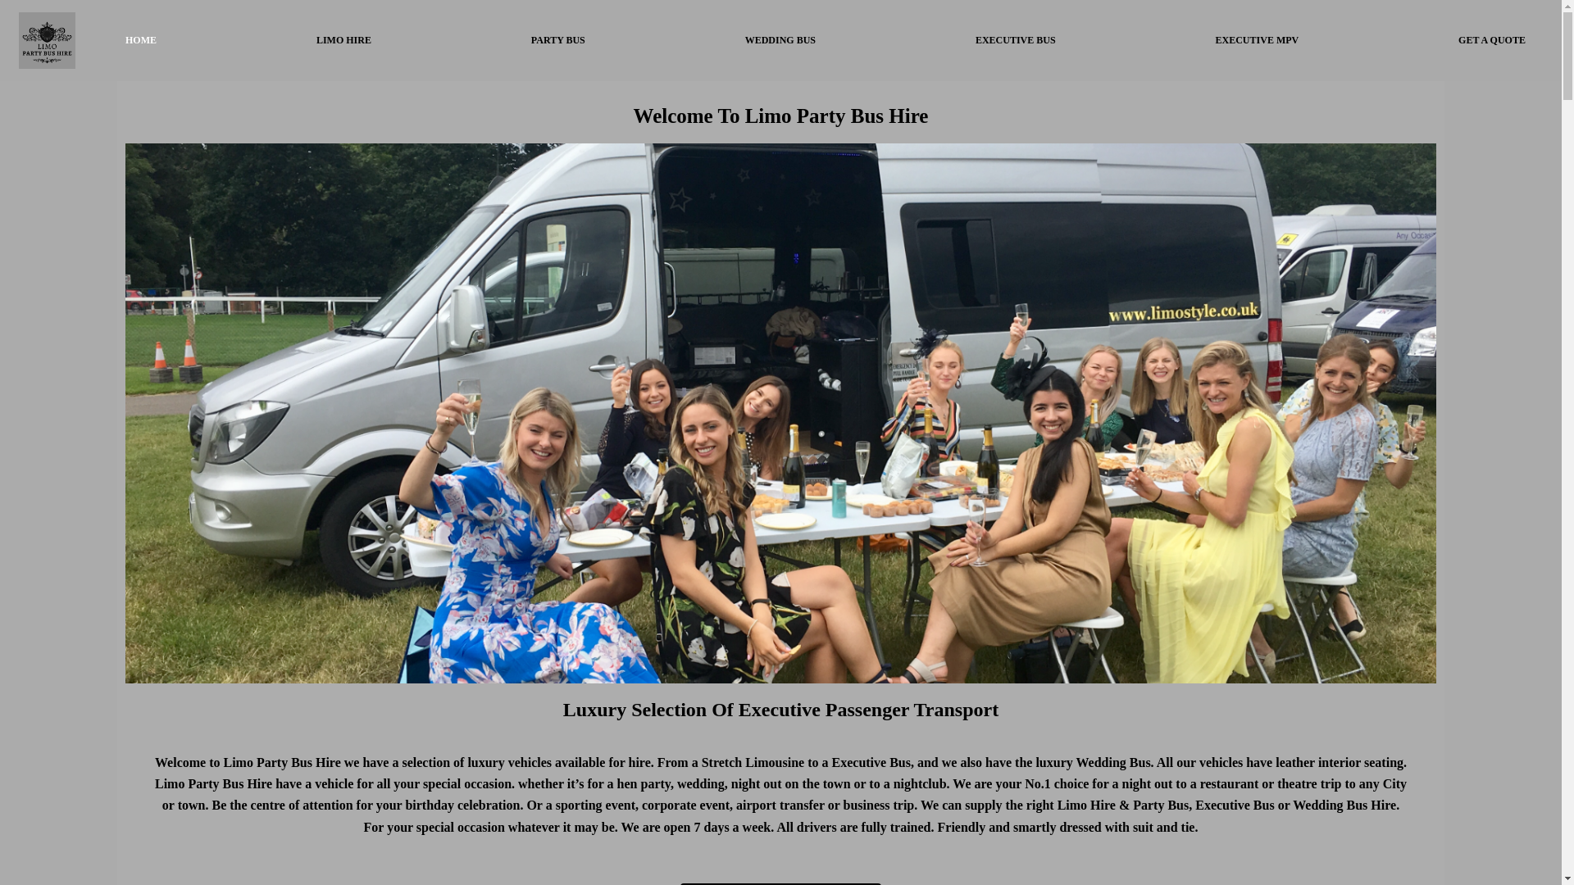  What do you see at coordinates (557, 41) in the screenshot?
I see `PARTY BUS` at bounding box center [557, 41].